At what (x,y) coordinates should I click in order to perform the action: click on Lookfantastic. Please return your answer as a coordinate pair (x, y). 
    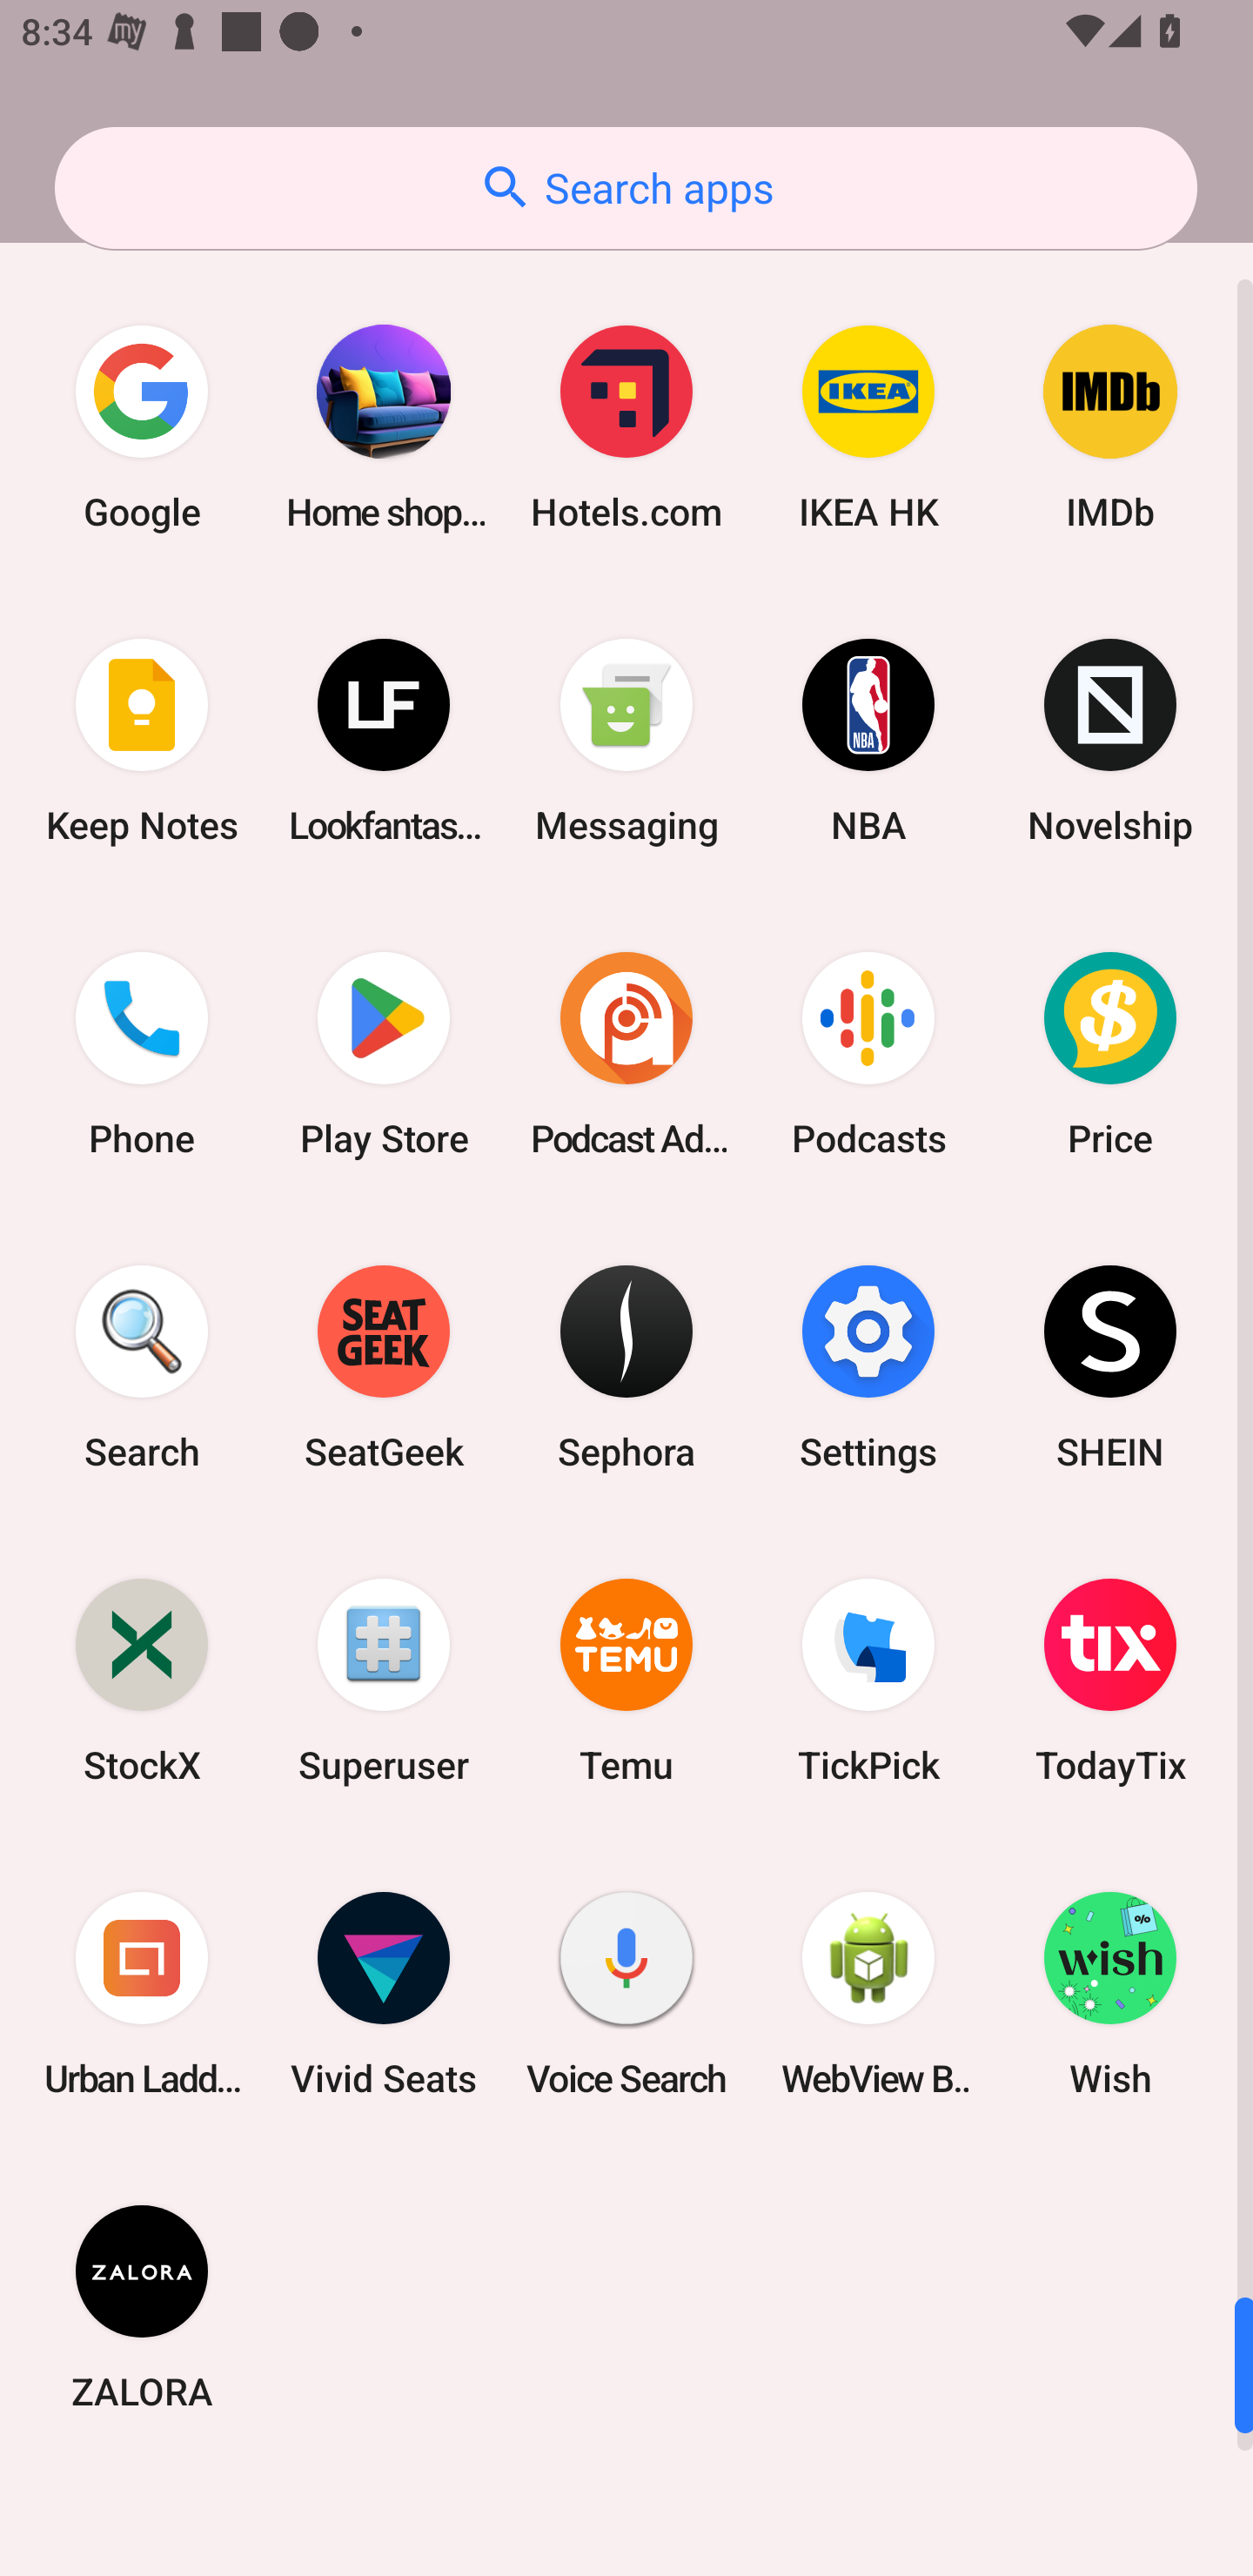
    Looking at the image, I should click on (384, 740).